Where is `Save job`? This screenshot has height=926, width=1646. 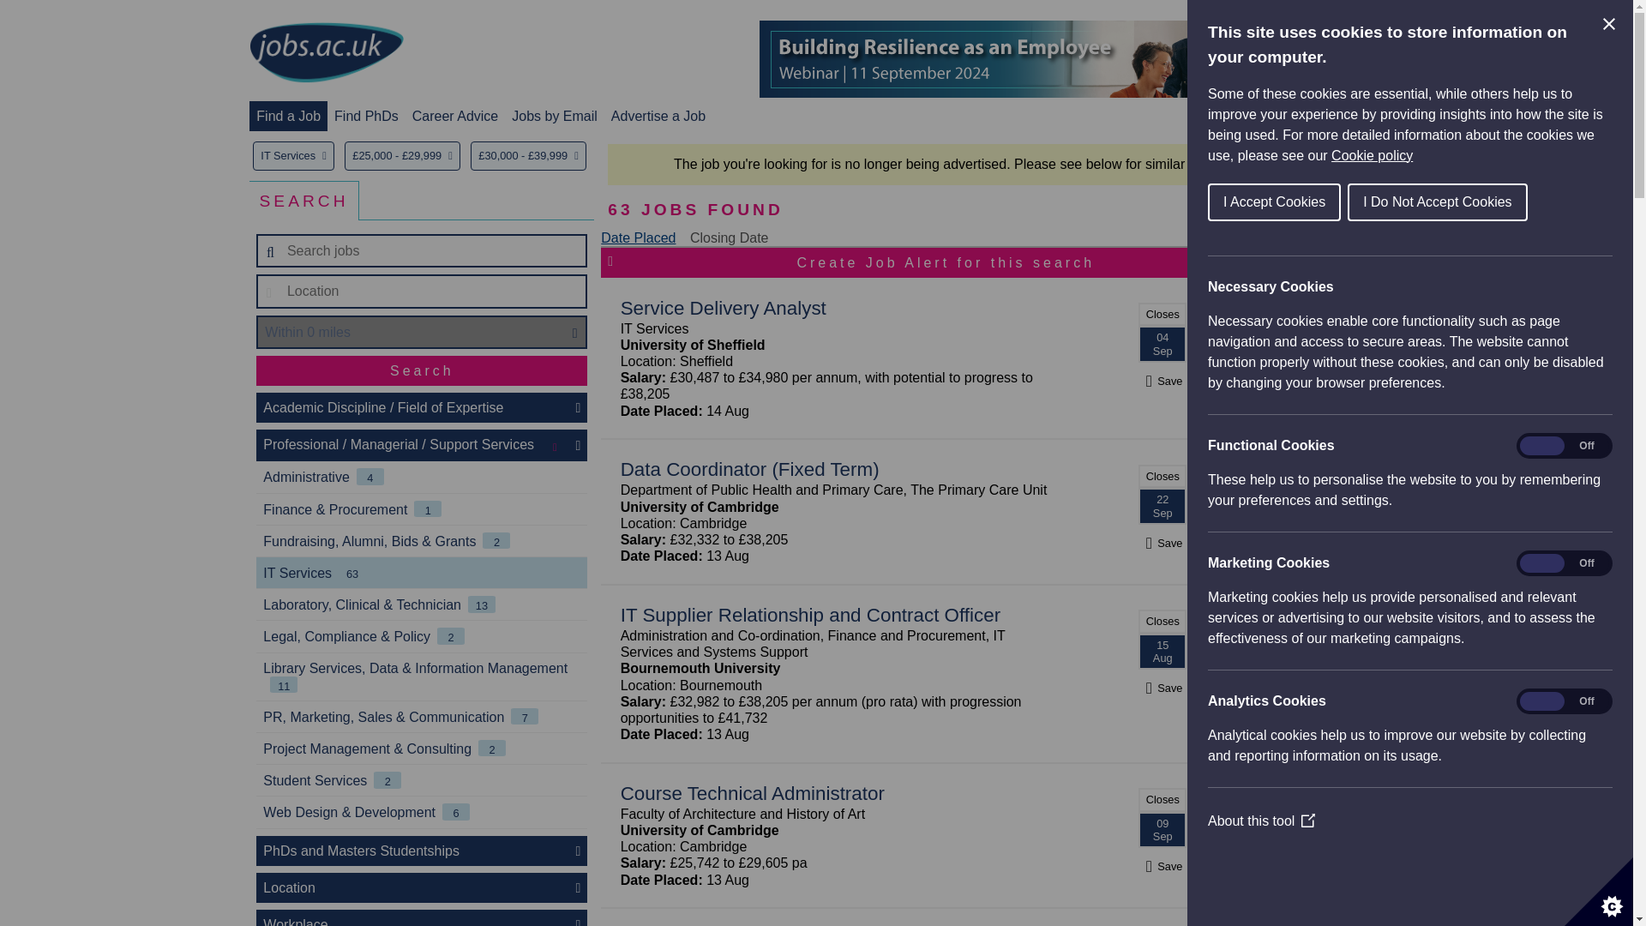 Save job is located at coordinates (1162, 381).